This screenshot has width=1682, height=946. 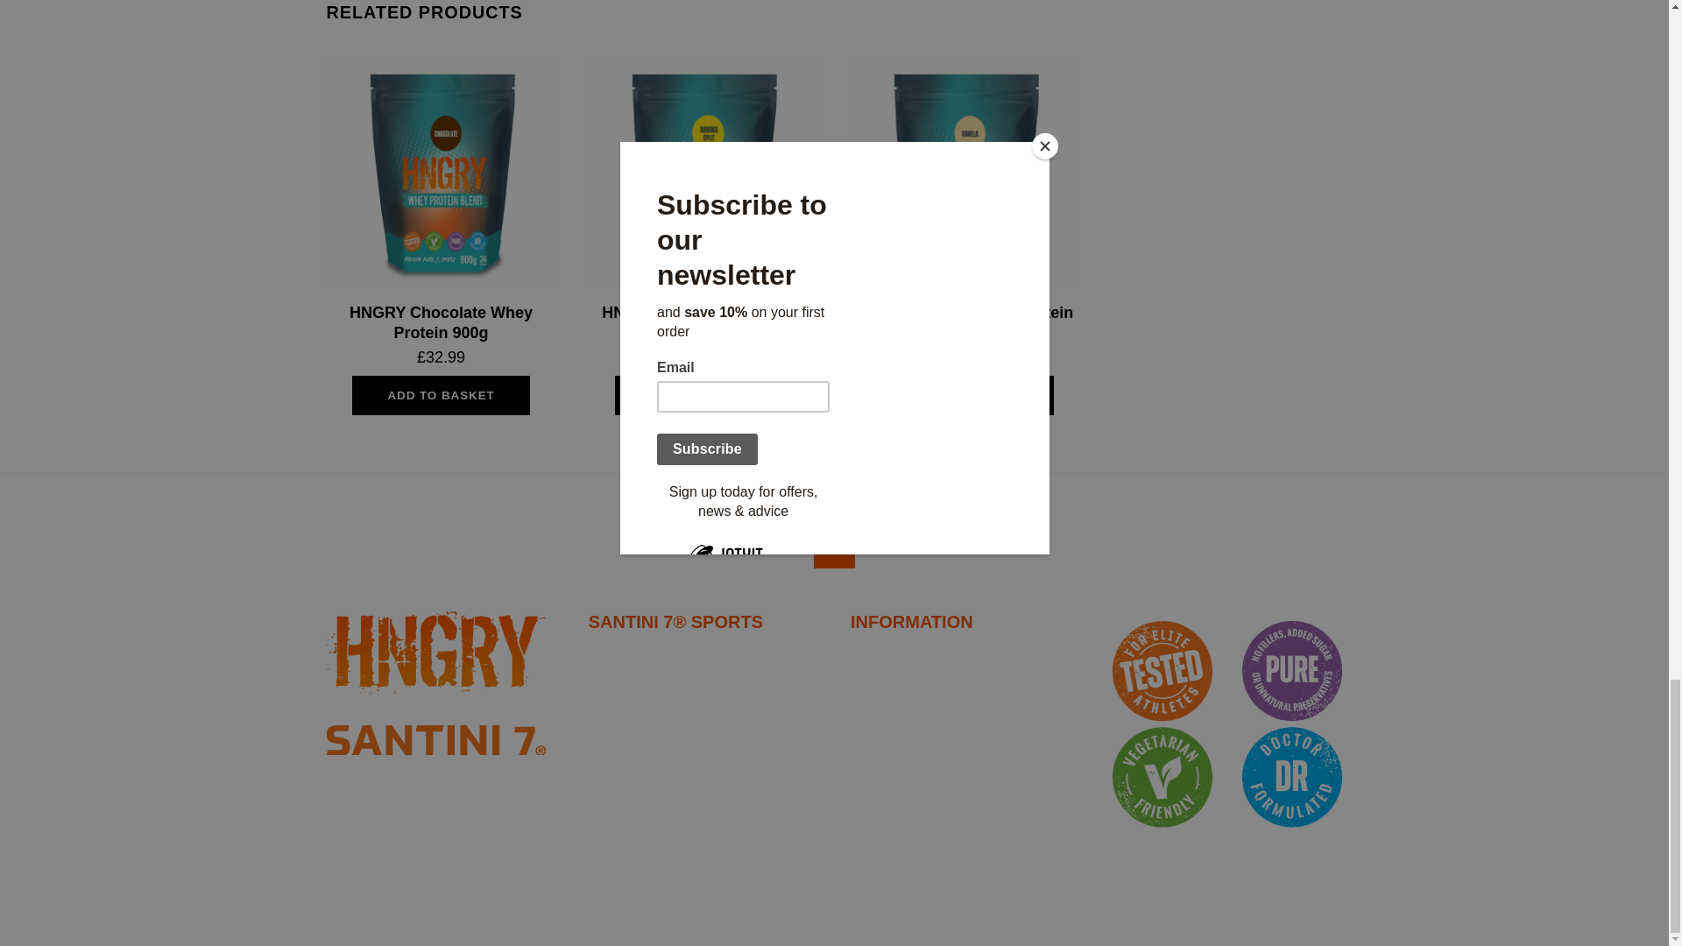 I want to click on ADD TO BASKET, so click(x=440, y=396).